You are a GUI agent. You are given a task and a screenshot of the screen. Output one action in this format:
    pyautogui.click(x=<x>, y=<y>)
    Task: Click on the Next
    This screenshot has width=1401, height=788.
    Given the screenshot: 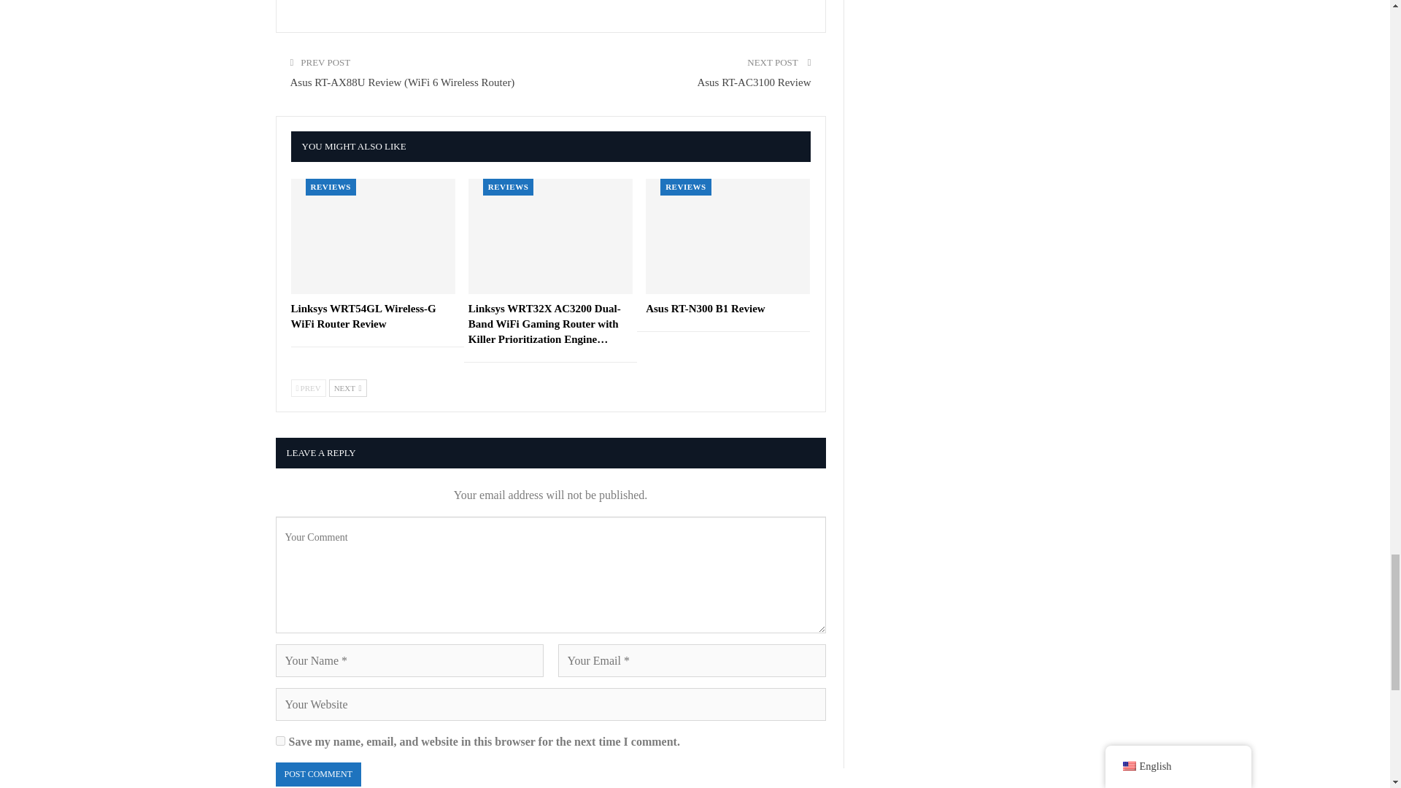 What is the action you would take?
    pyautogui.click(x=348, y=388)
    